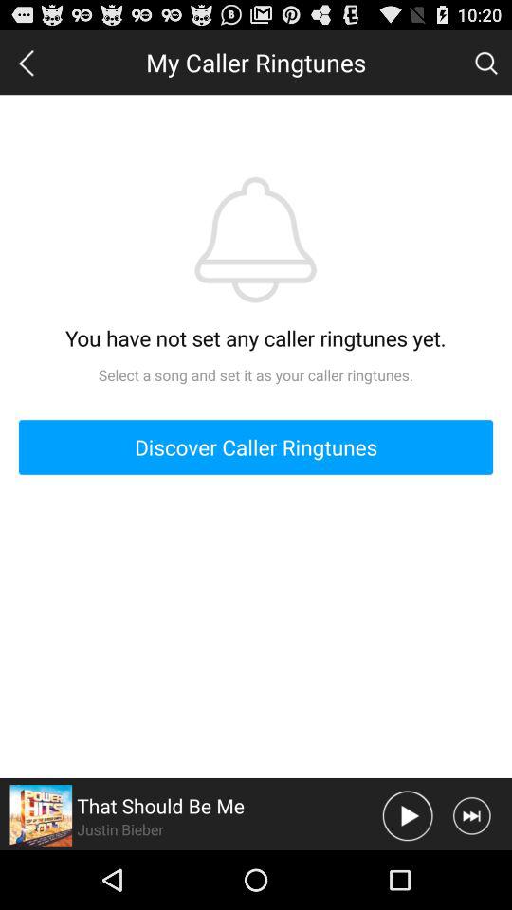 This screenshot has width=512, height=910. What do you see at coordinates (485, 62) in the screenshot?
I see `search` at bounding box center [485, 62].